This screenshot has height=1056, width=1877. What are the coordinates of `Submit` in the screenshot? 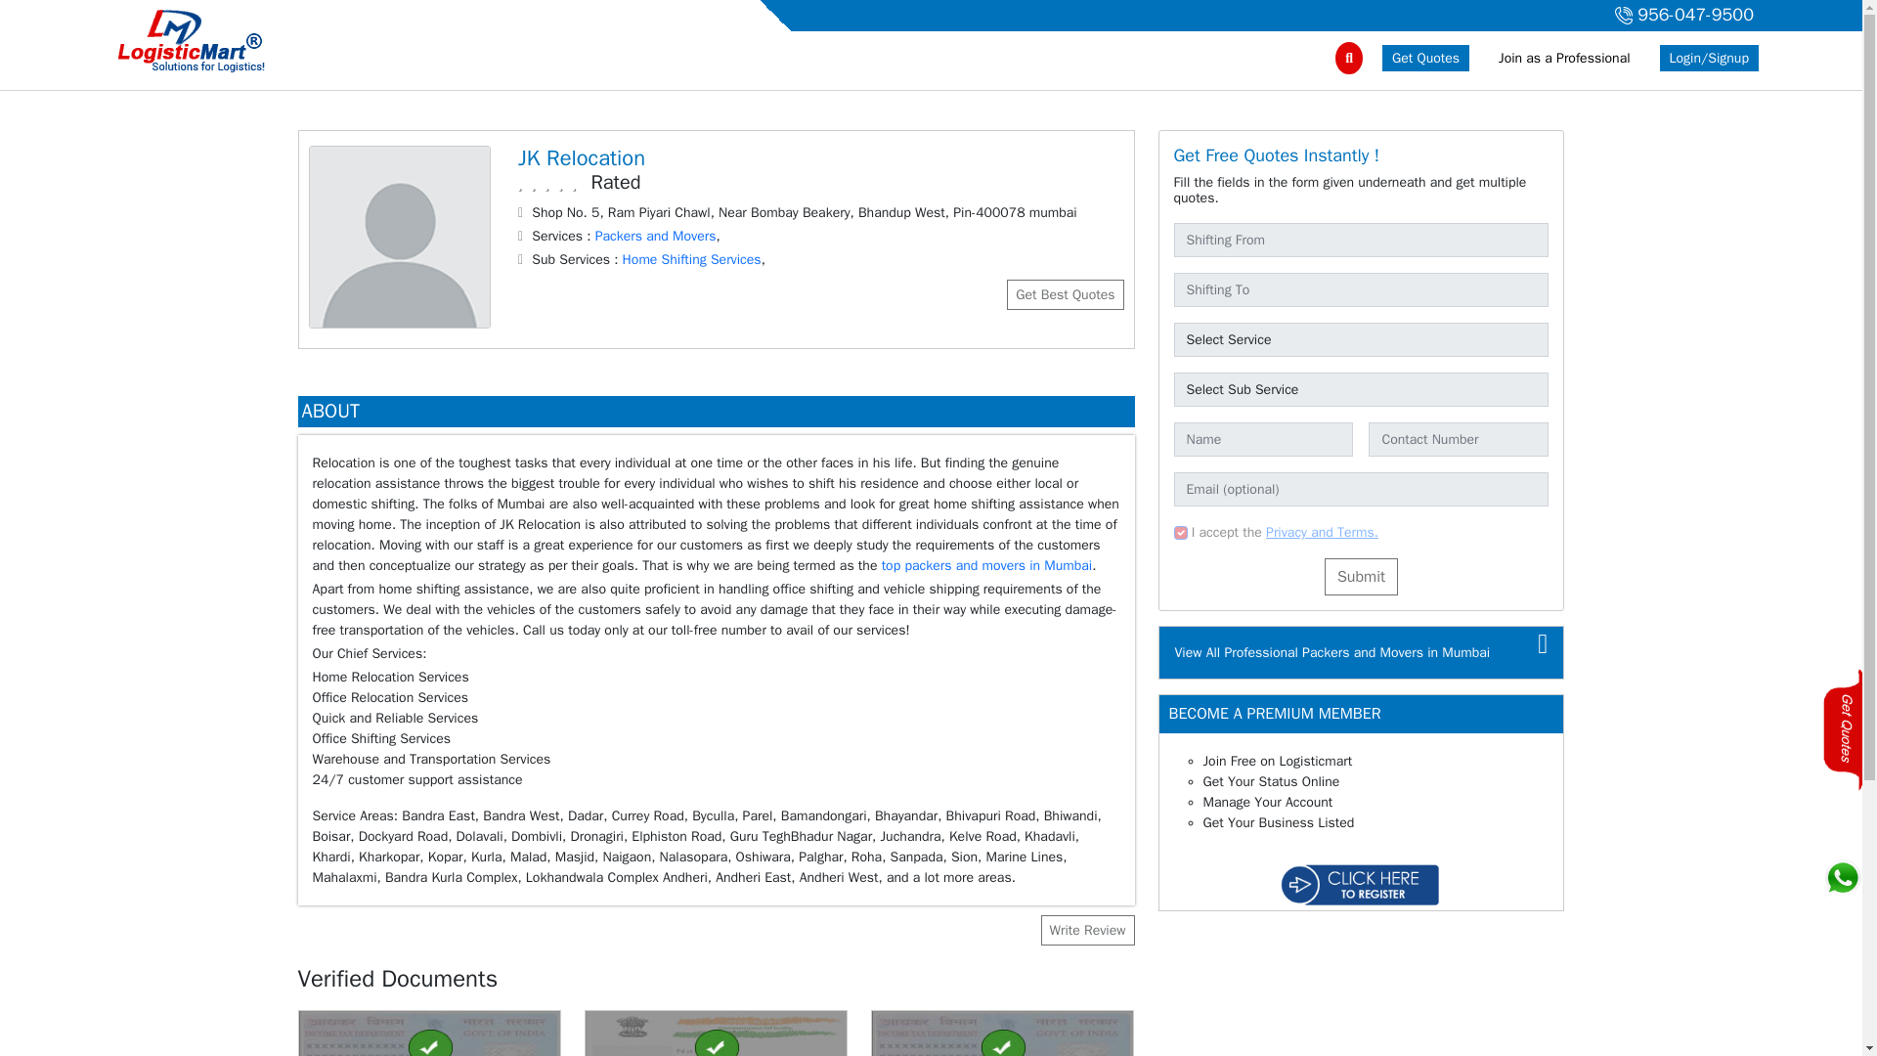 It's located at (1361, 577).